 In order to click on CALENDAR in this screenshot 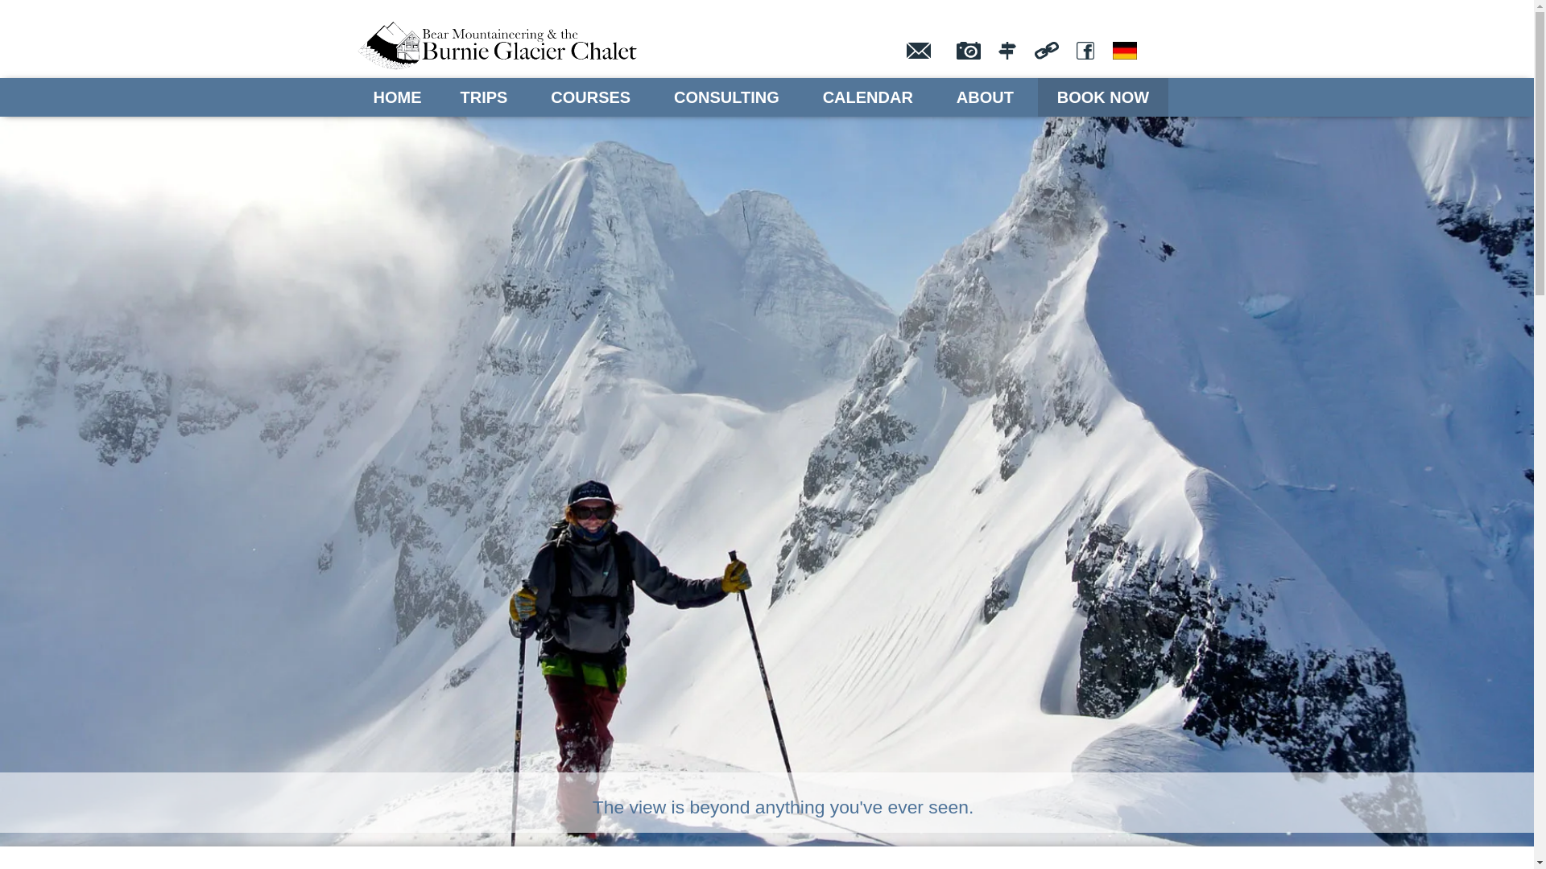, I will do `click(868, 97)`.